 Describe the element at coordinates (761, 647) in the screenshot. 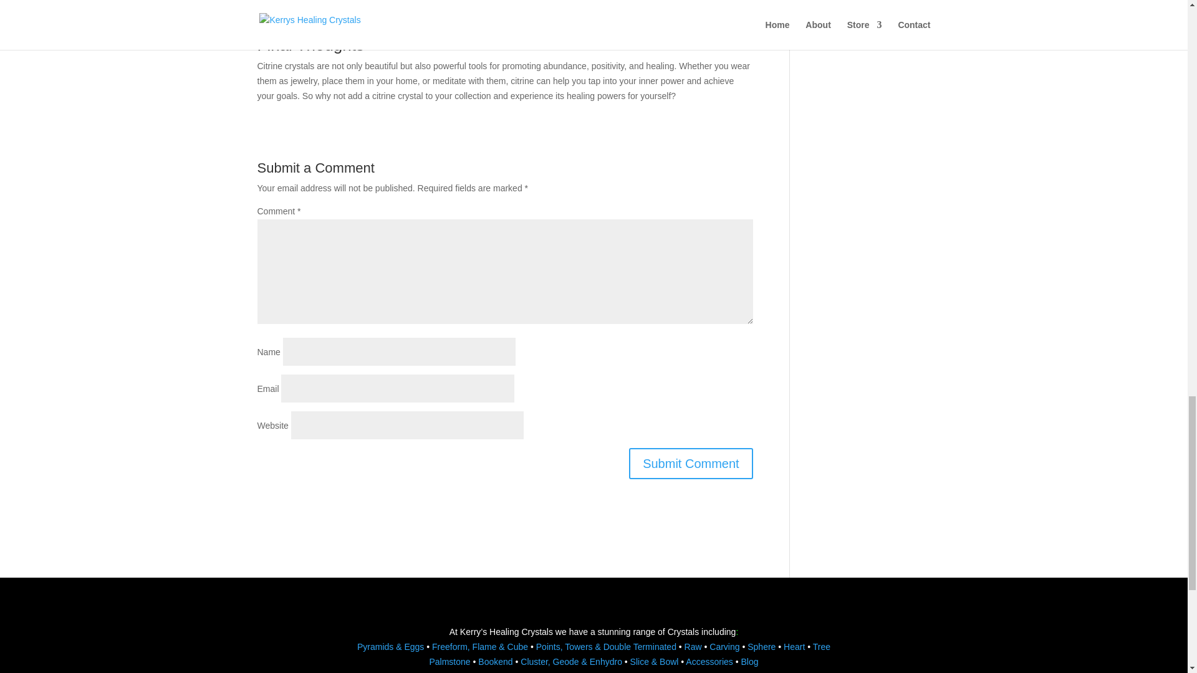

I see `Sphere` at that location.